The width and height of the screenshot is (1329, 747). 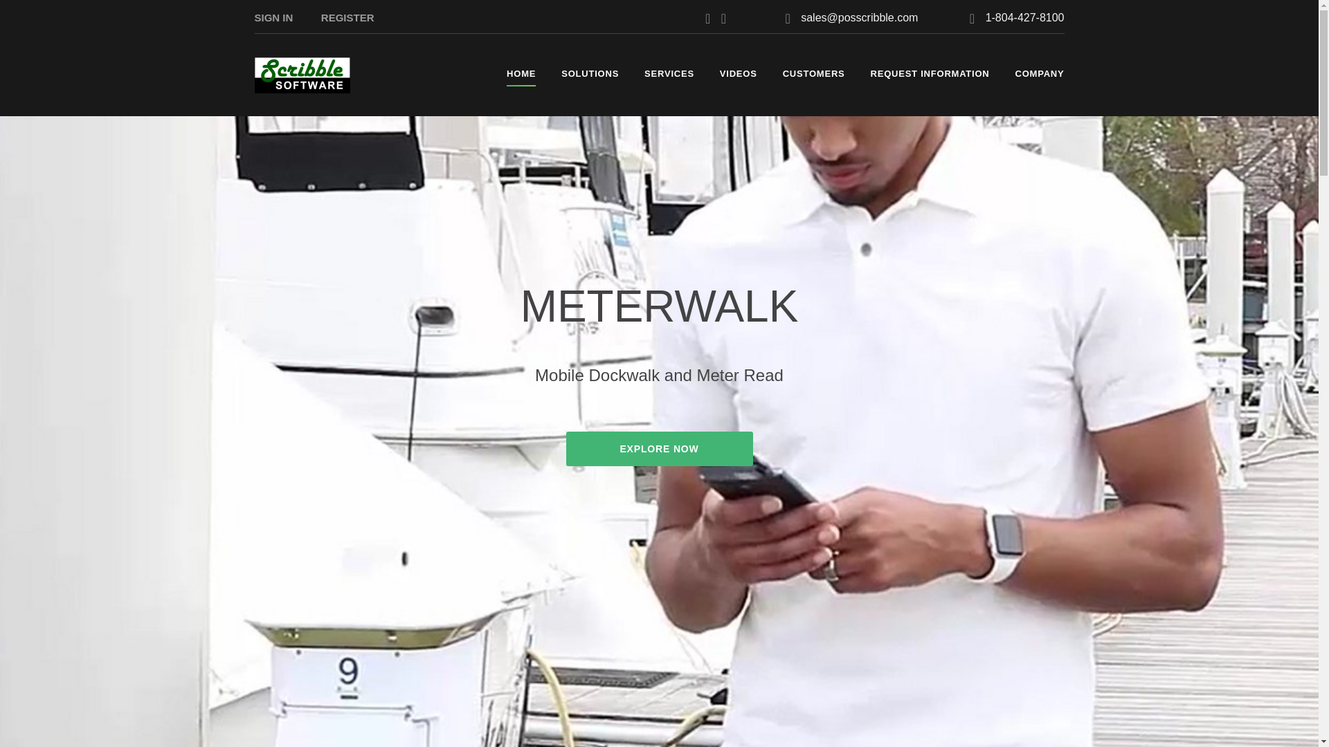 I want to click on REGISTER, so click(x=347, y=17).